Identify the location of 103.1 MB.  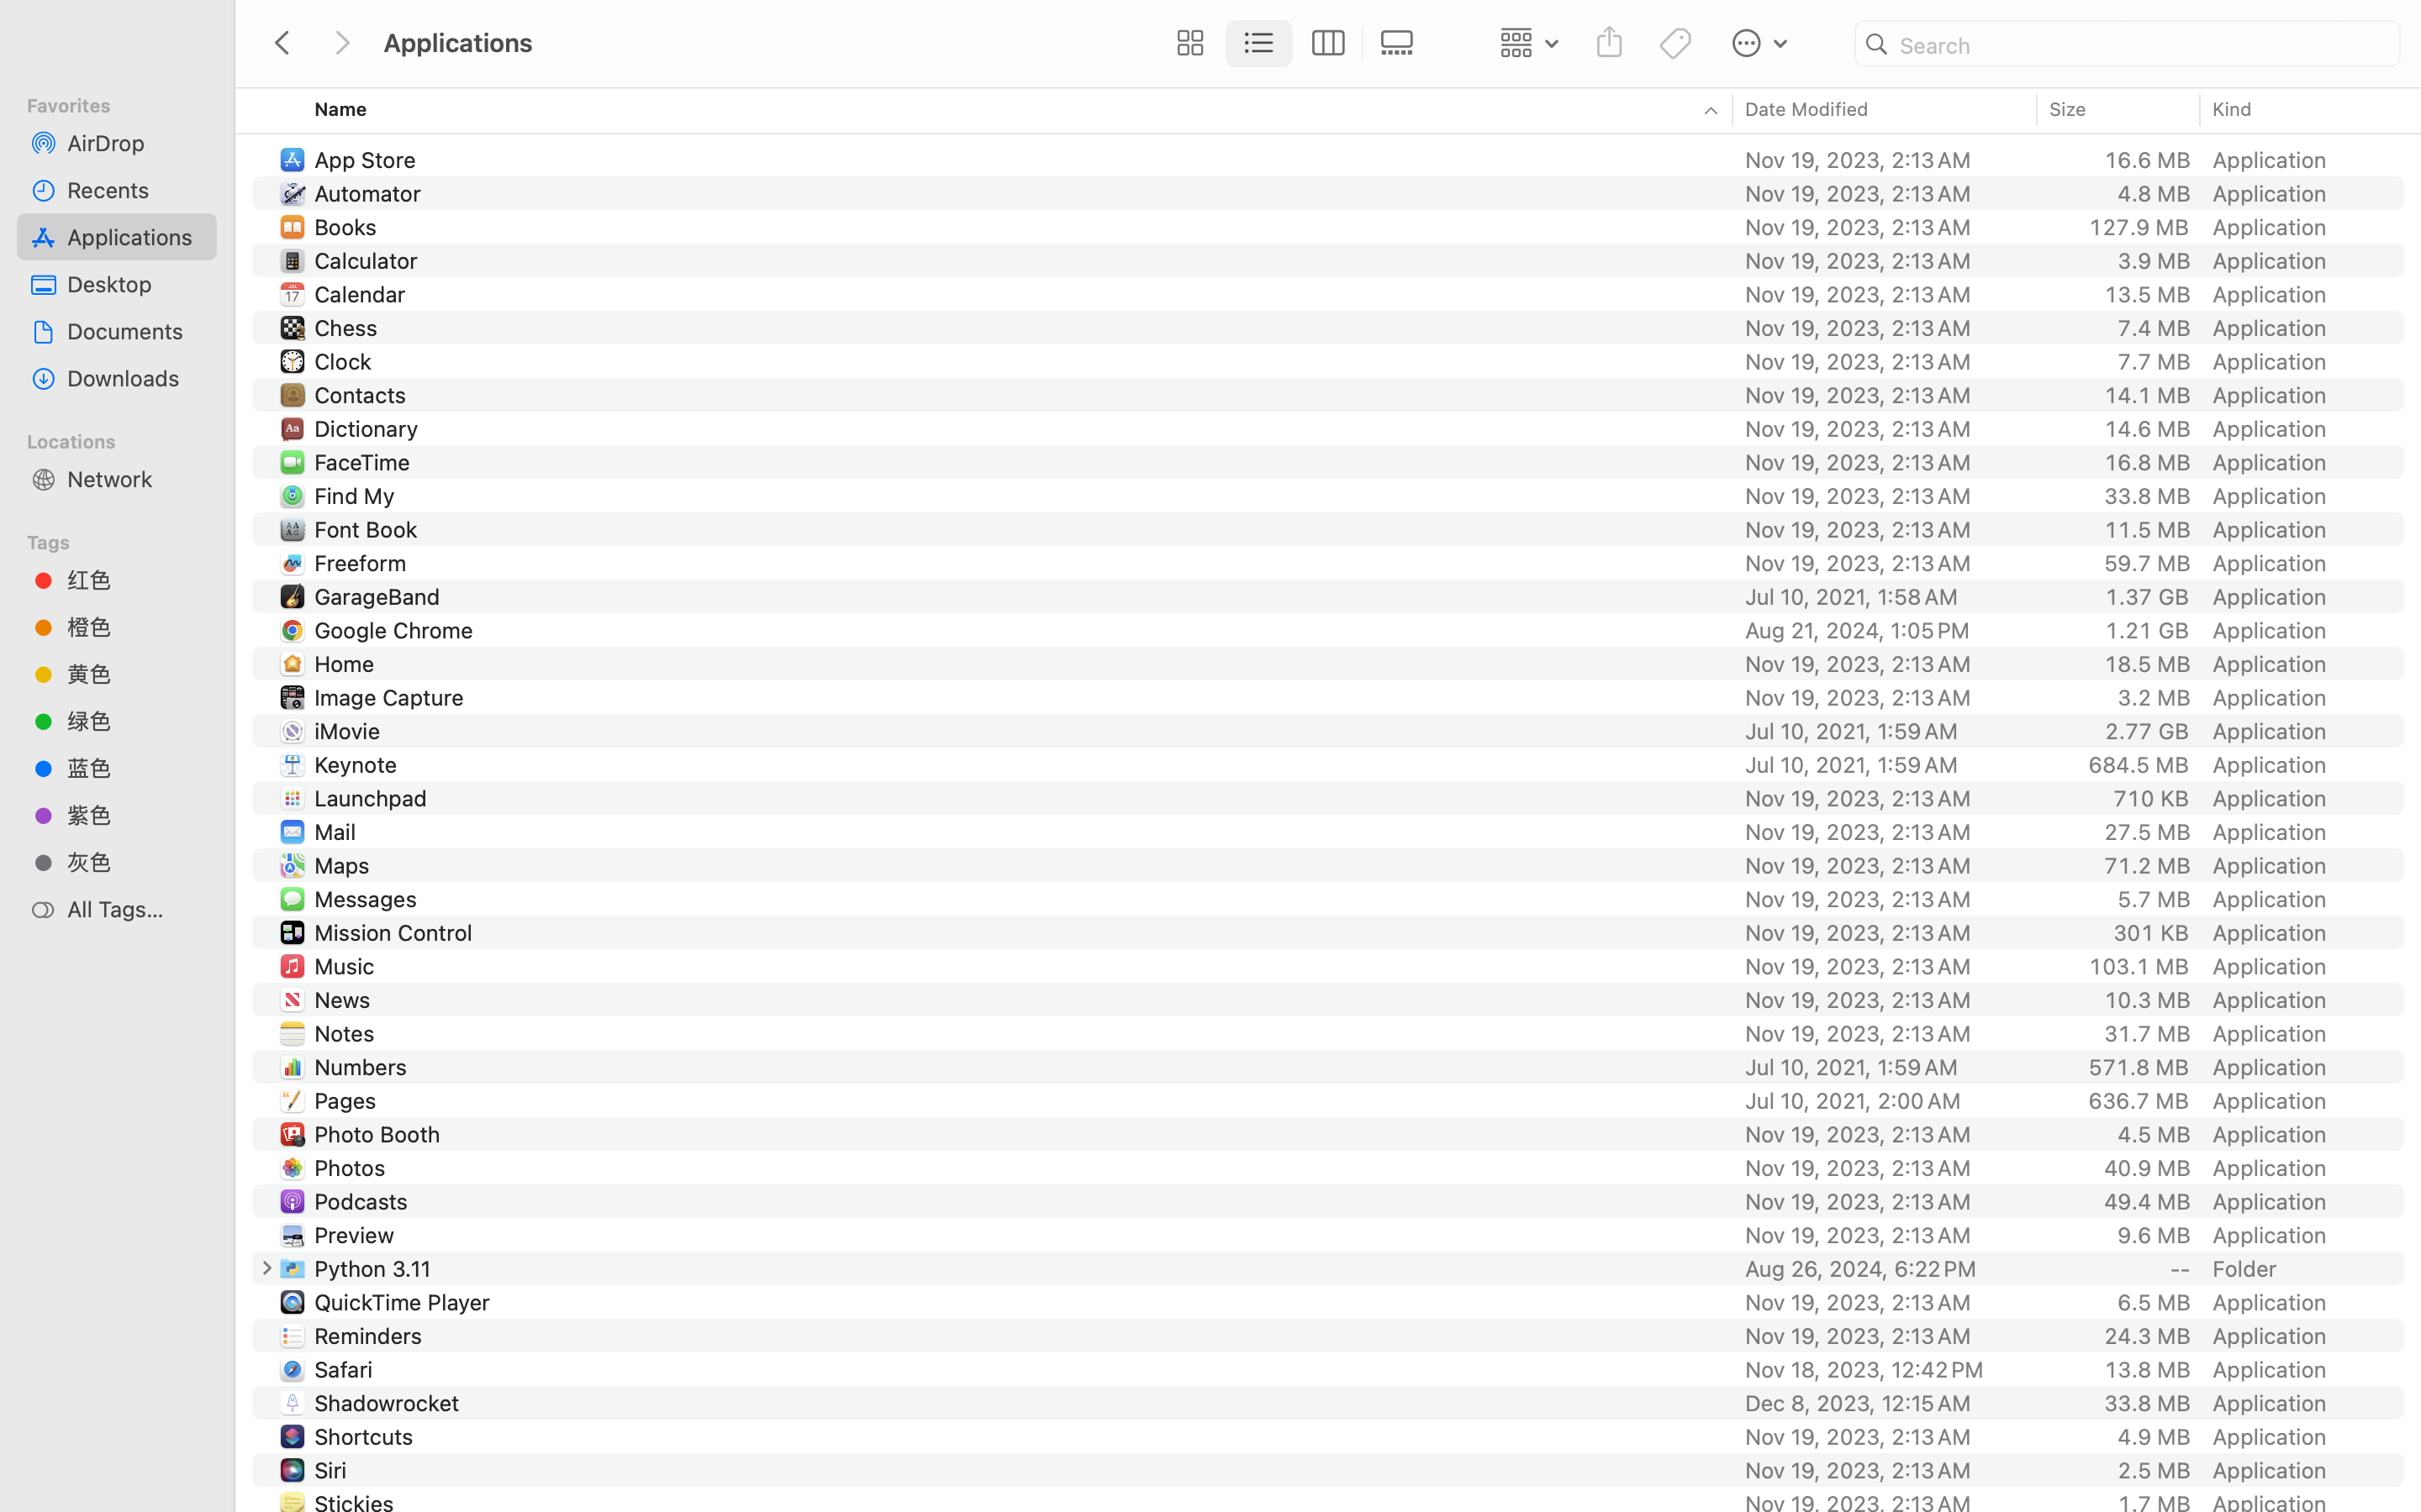
(2139, 966).